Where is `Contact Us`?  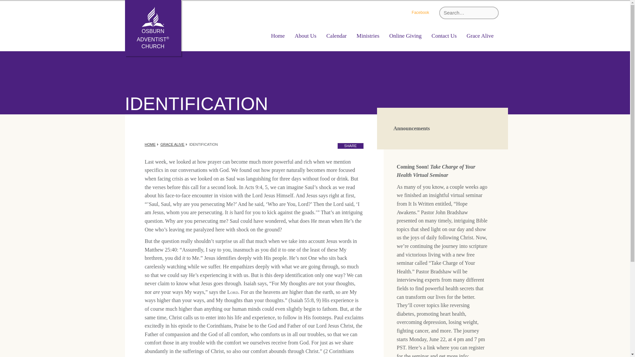 Contact Us is located at coordinates (444, 36).